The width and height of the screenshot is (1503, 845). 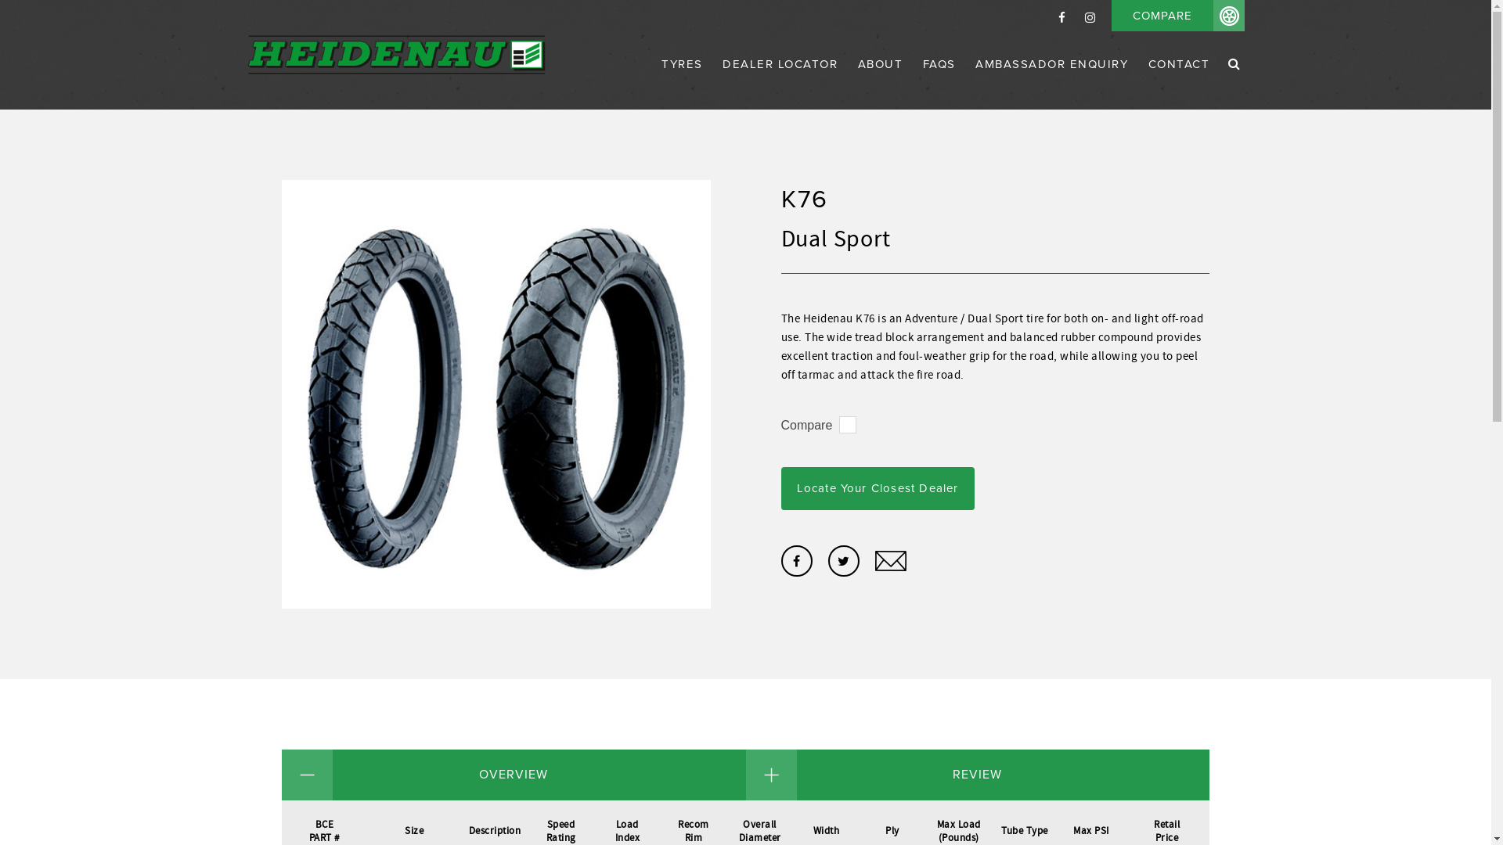 I want to click on TYRES, so click(x=683, y=82).